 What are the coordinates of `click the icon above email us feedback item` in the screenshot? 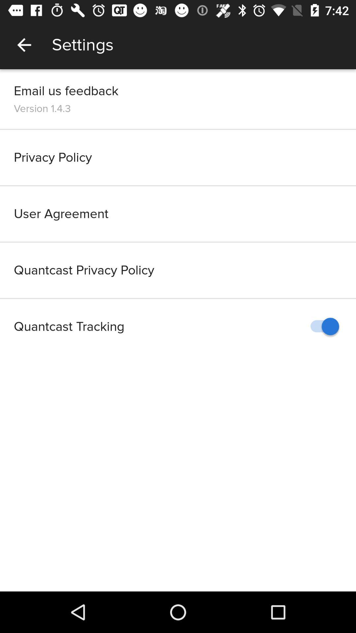 It's located at (24, 45).